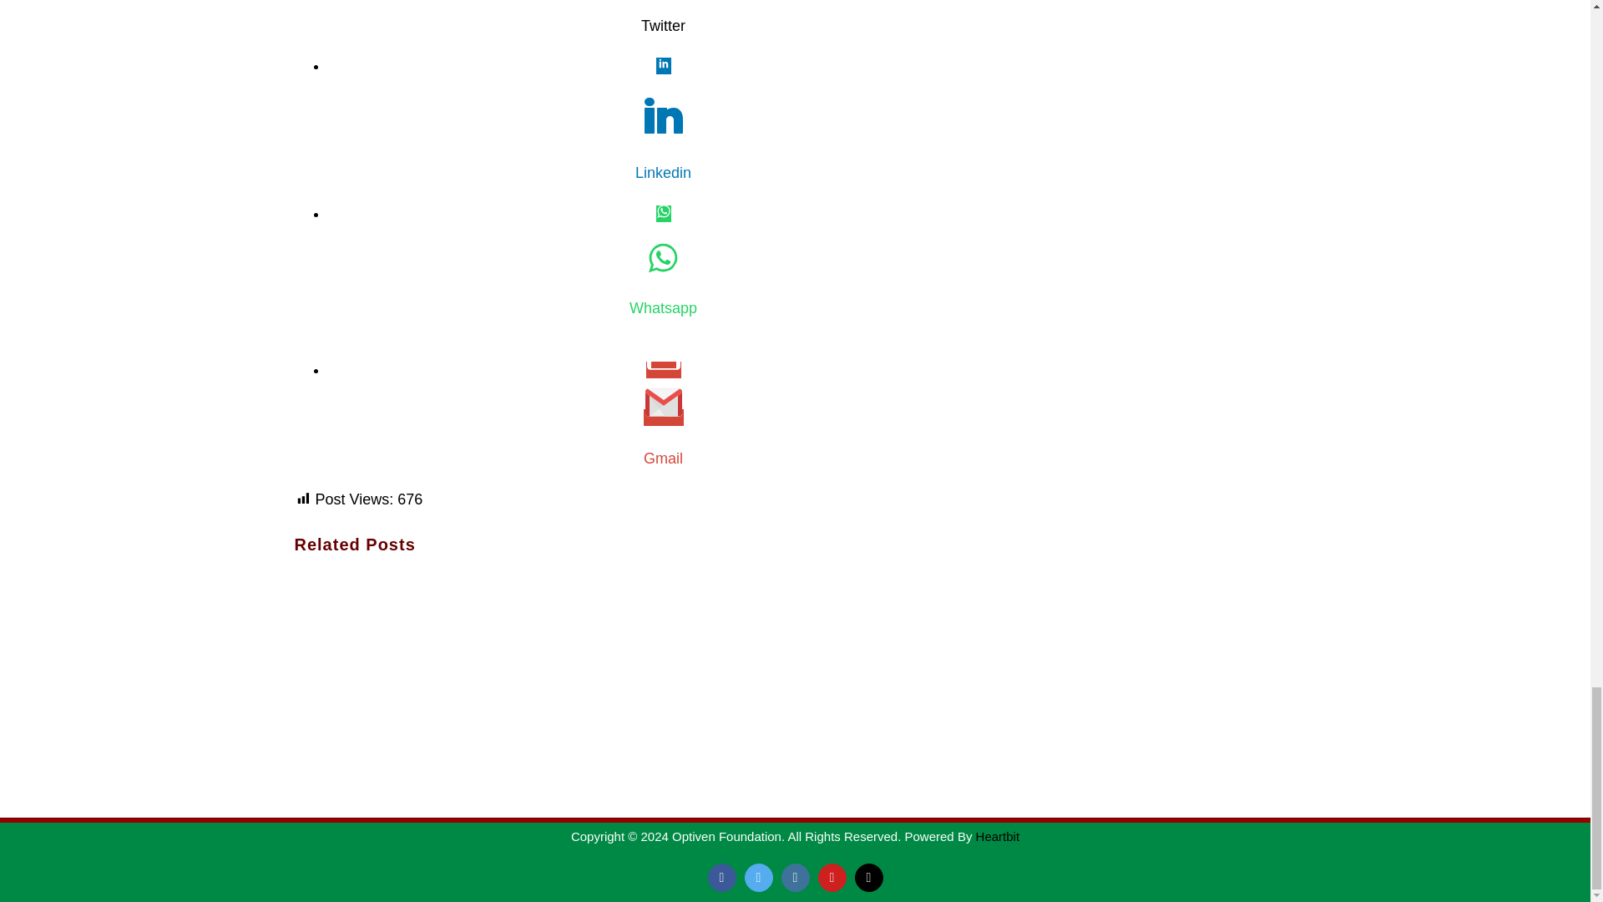  What do you see at coordinates (663, 458) in the screenshot?
I see `Gmail` at bounding box center [663, 458].